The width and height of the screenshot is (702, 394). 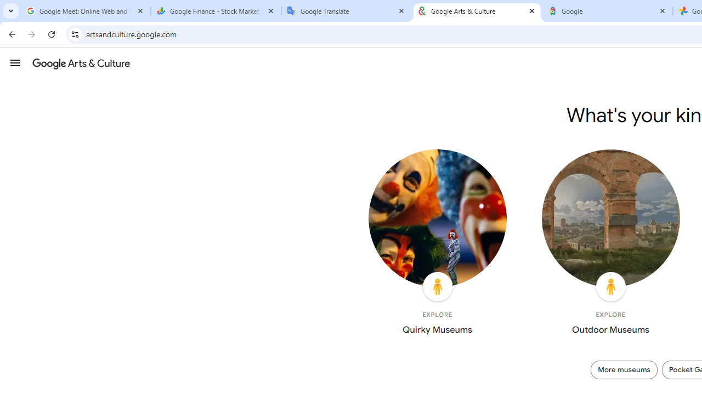 What do you see at coordinates (477, 11) in the screenshot?
I see `Google Arts & Culture` at bounding box center [477, 11].